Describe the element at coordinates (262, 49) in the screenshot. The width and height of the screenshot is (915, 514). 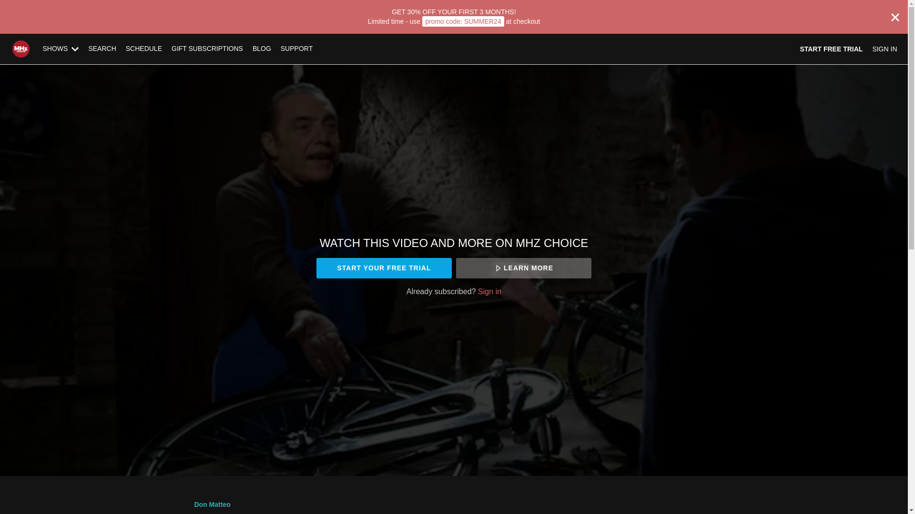
I see `BLOG` at that location.